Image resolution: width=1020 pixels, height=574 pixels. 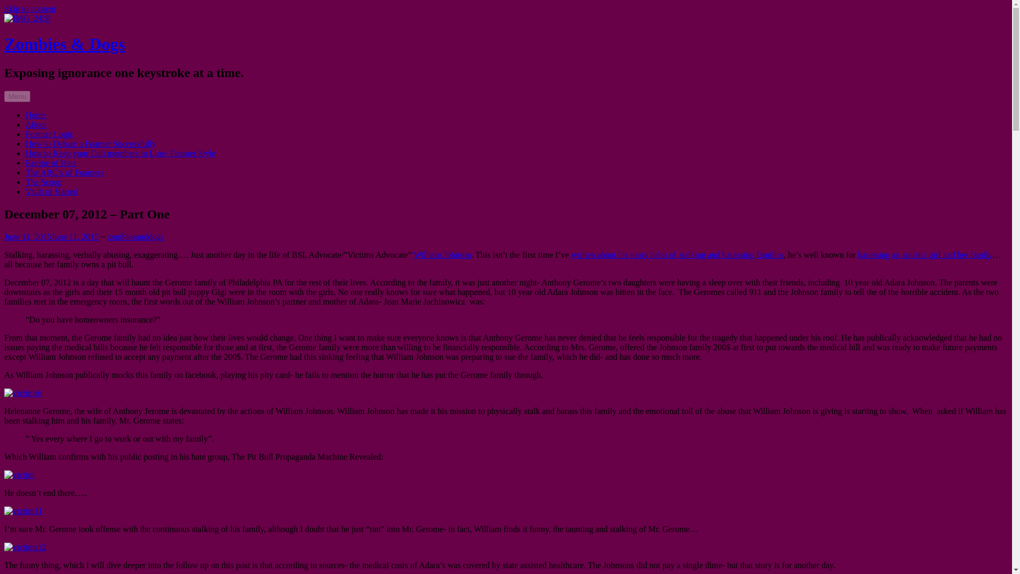 I want to click on Foamer Logic, so click(x=49, y=134).